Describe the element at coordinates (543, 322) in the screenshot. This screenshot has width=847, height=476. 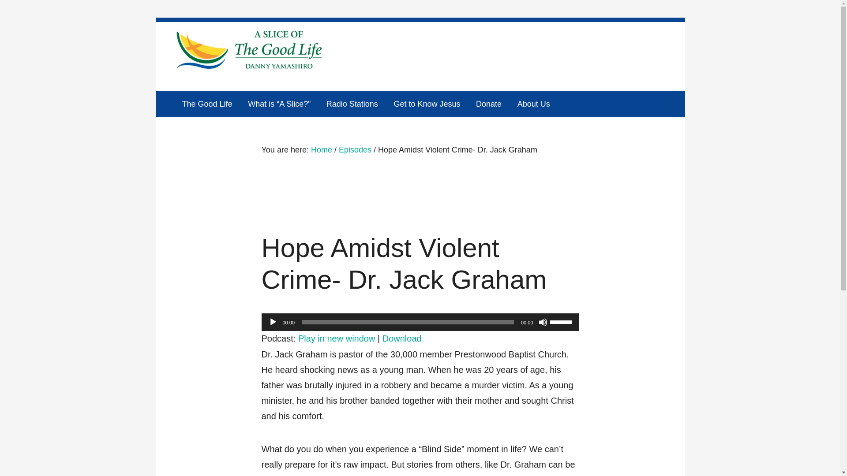
I see `Mute` at that location.